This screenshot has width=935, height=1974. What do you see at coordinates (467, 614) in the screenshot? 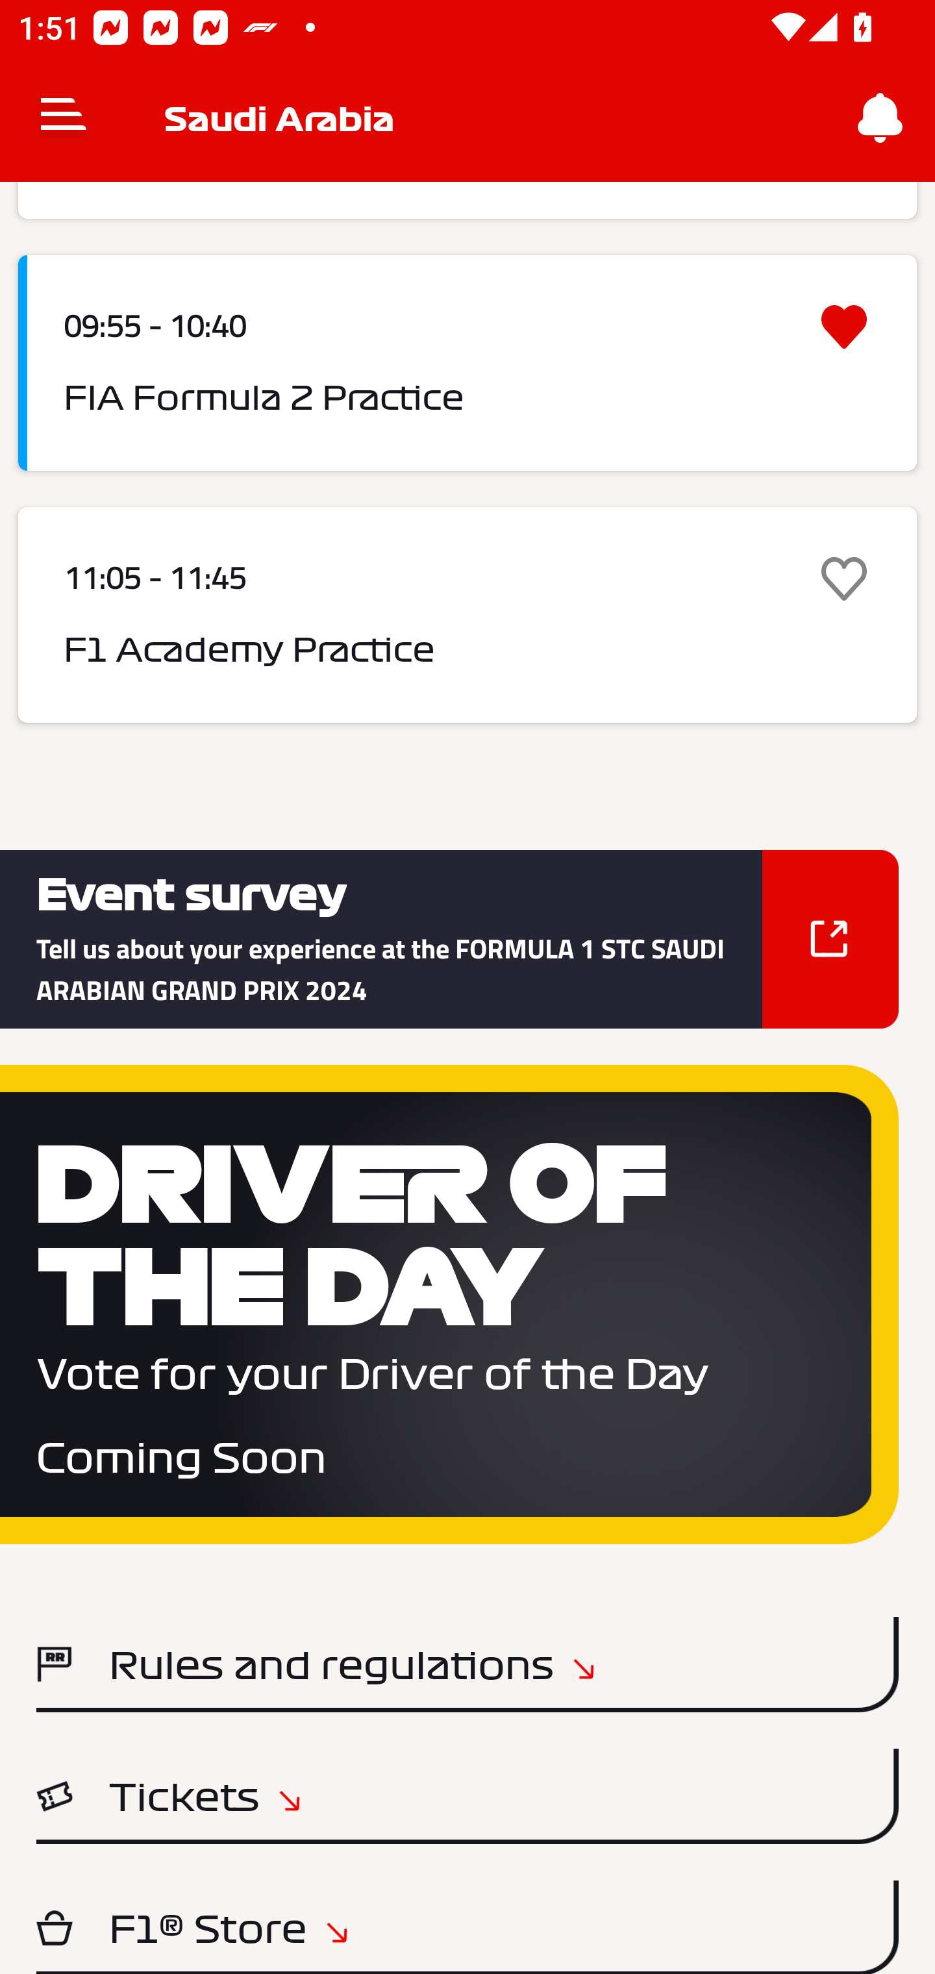
I see `11:05 - 11:45 F1 Academy Practice` at bounding box center [467, 614].